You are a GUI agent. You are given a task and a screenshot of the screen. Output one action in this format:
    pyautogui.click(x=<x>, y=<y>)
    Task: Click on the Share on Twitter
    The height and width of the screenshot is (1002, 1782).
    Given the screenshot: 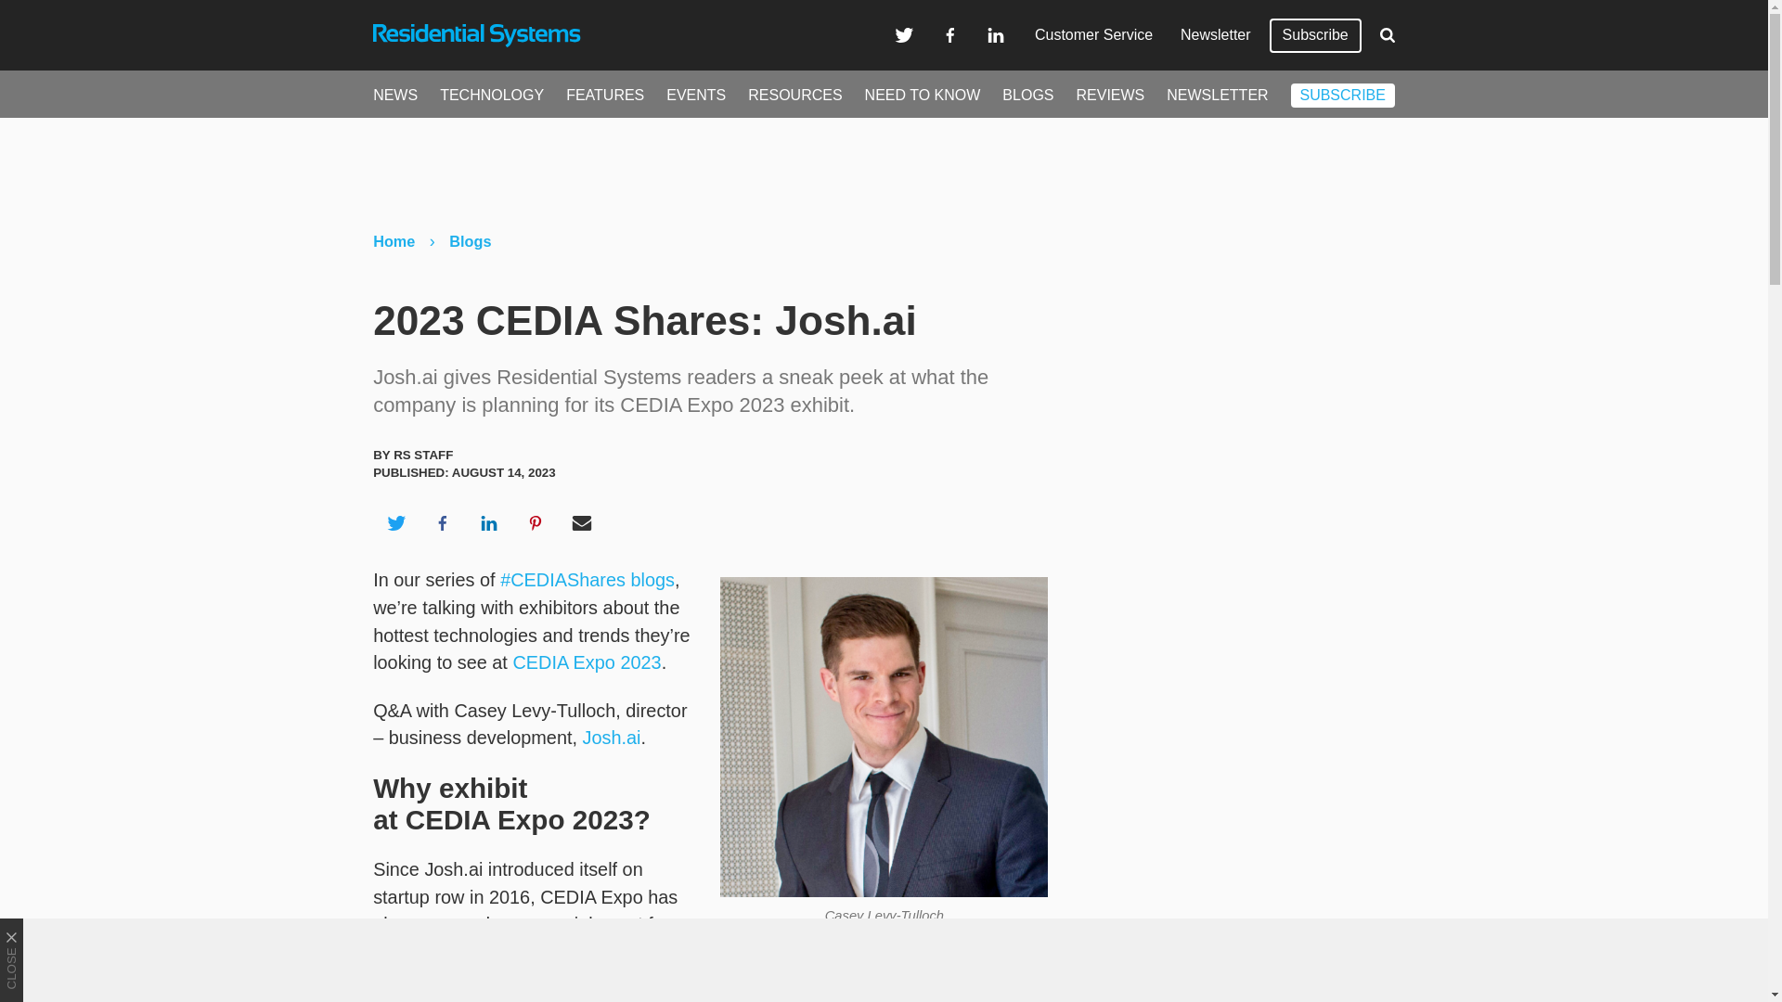 What is the action you would take?
    pyautogui.click(x=395, y=522)
    